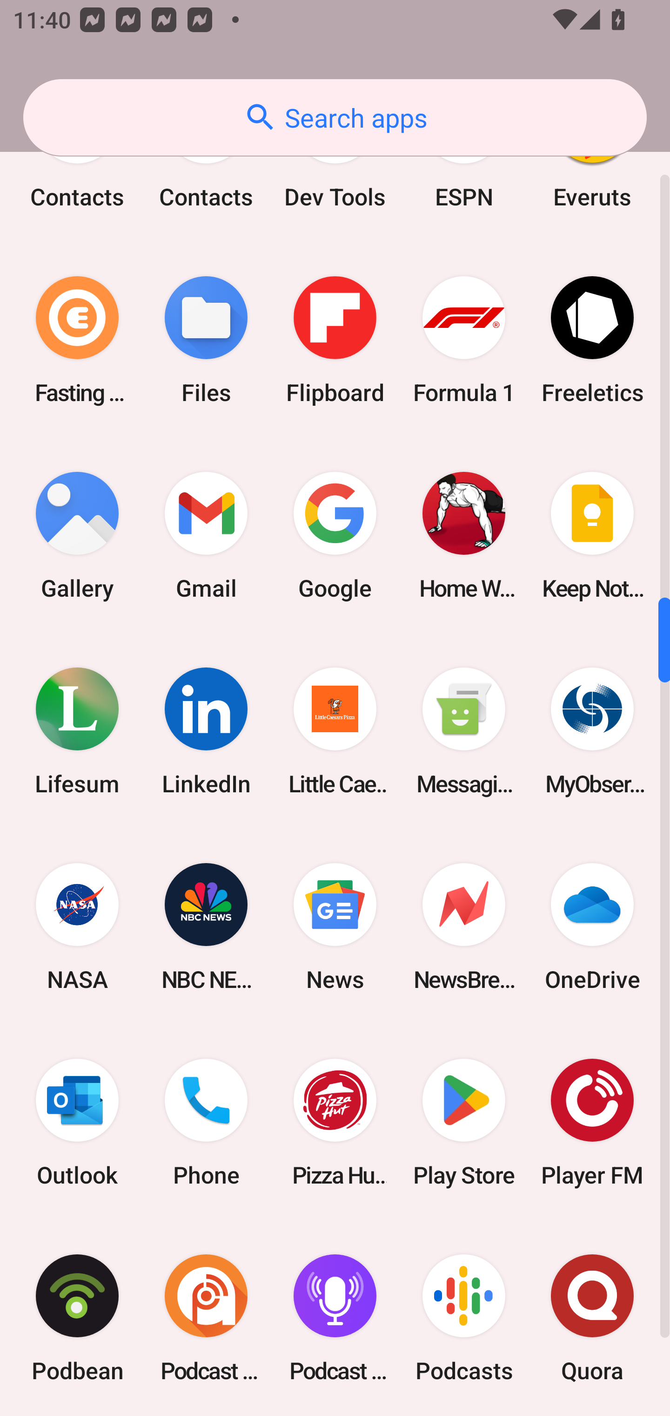 Image resolution: width=670 pixels, height=1416 pixels. What do you see at coordinates (335, 1318) in the screenshot?
I see `Podcast Player` at bounding box center [335, 1318].